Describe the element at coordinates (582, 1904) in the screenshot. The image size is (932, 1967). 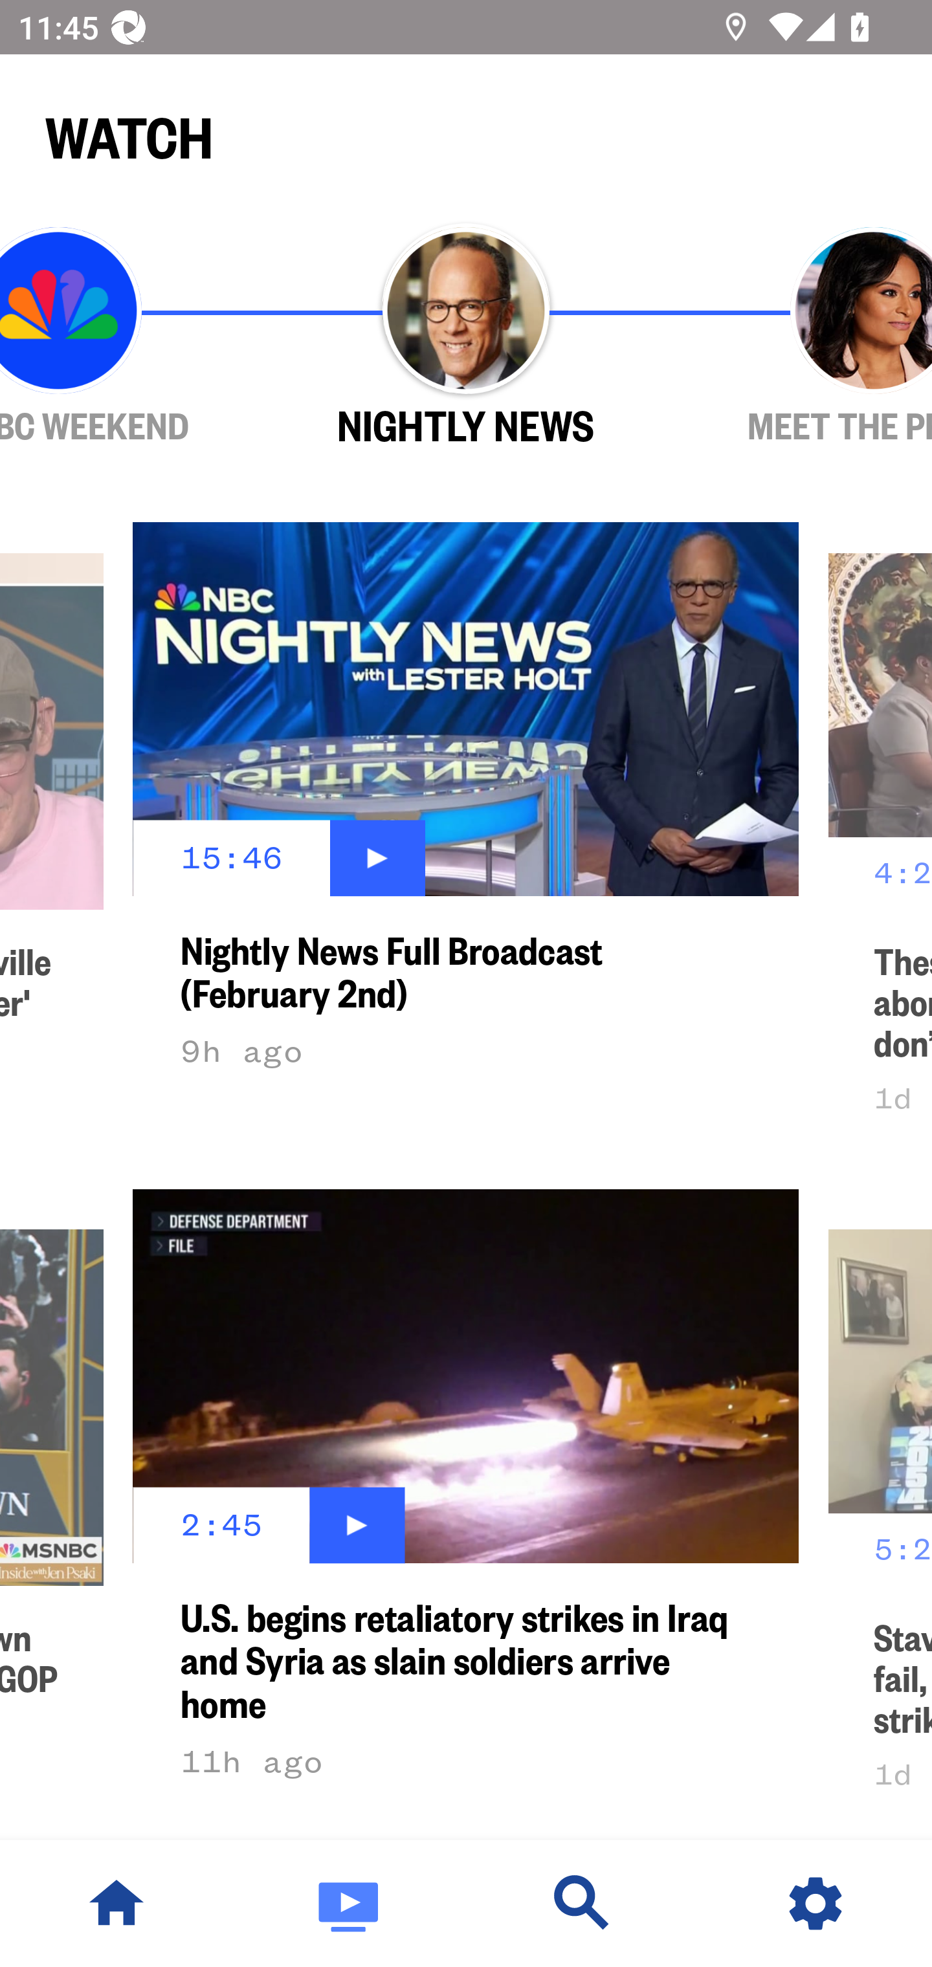
I see `Discover` at that location.